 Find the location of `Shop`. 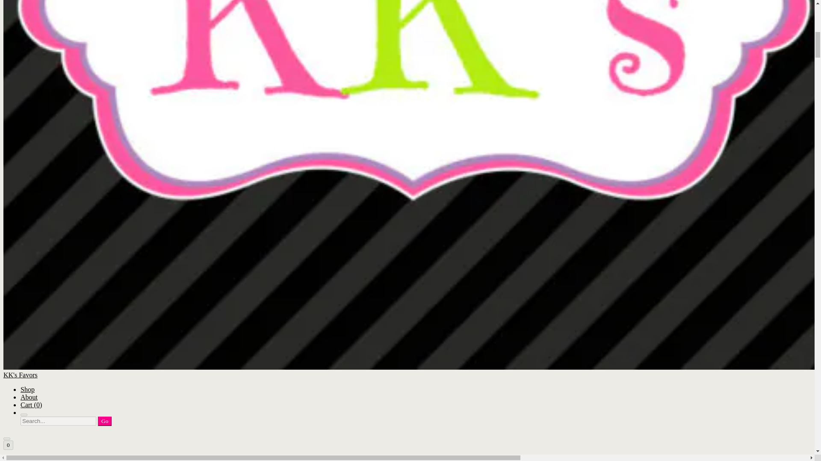

Shop is located at coordinates (27, 389).